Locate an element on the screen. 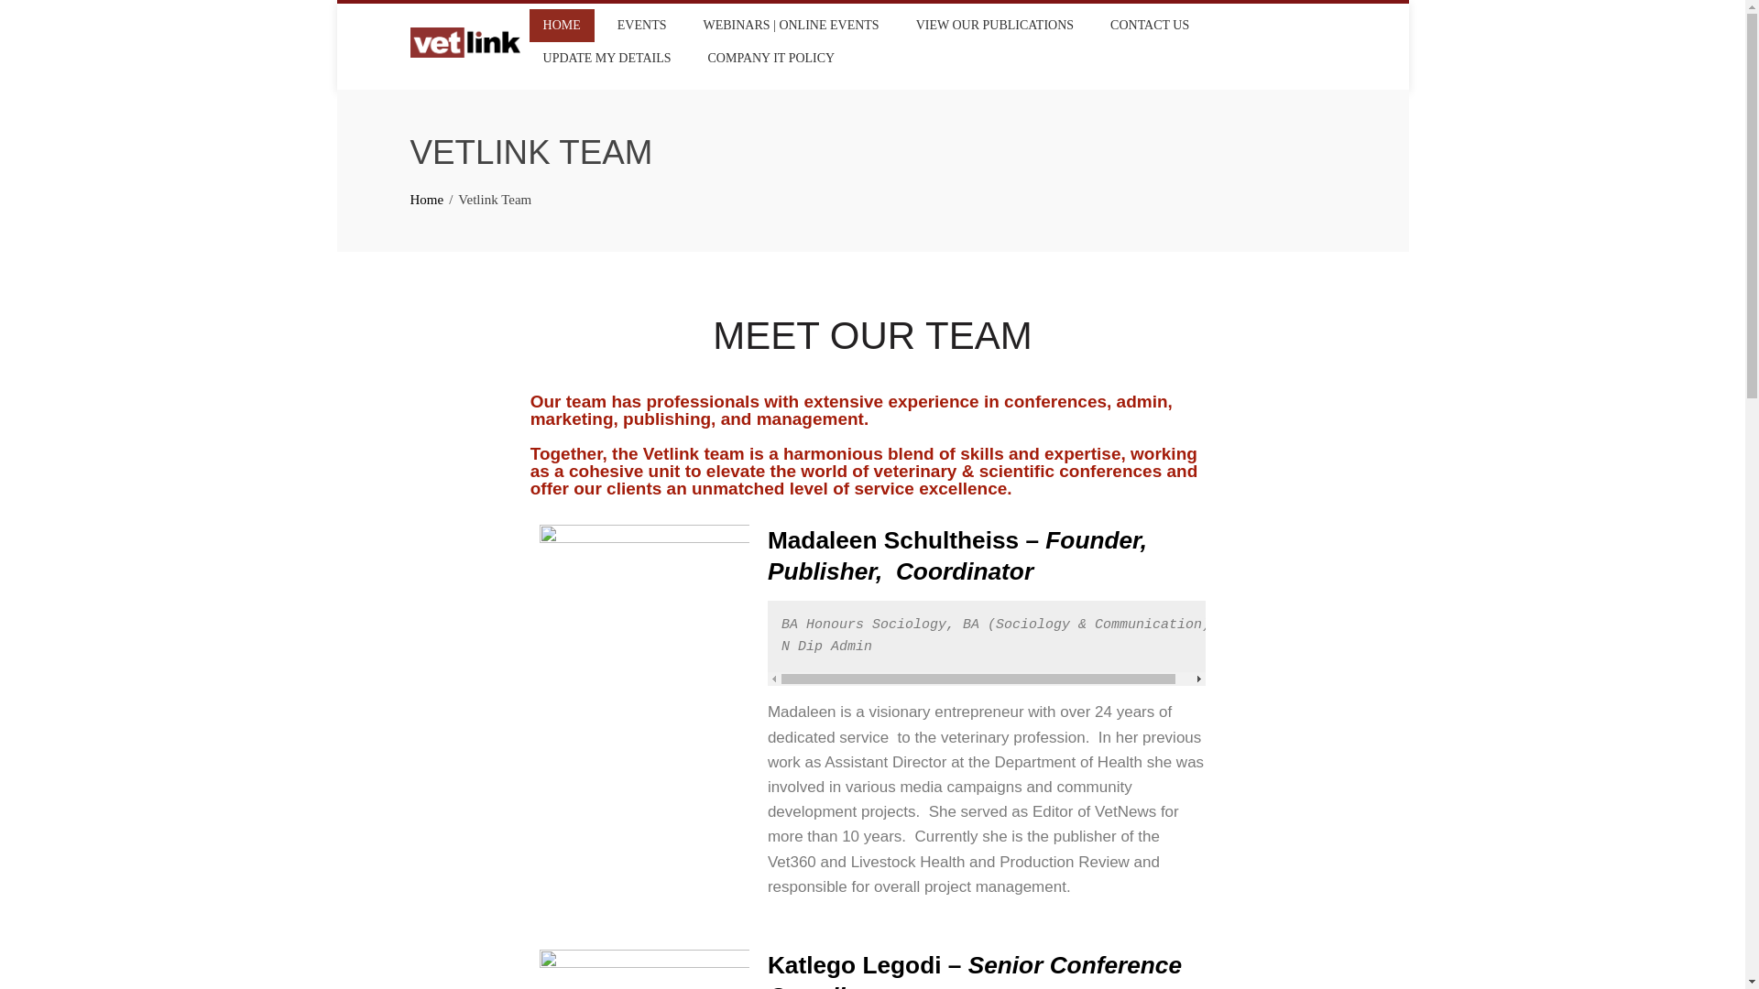  EVENTS is located at coordinates (641, 26).